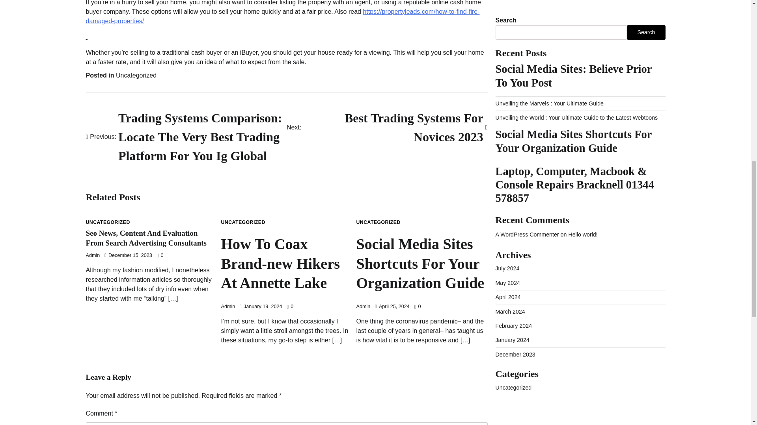 This screenshot has height=425, width=757. I want to click on UNCATEGORIZED, so click(387, 128).